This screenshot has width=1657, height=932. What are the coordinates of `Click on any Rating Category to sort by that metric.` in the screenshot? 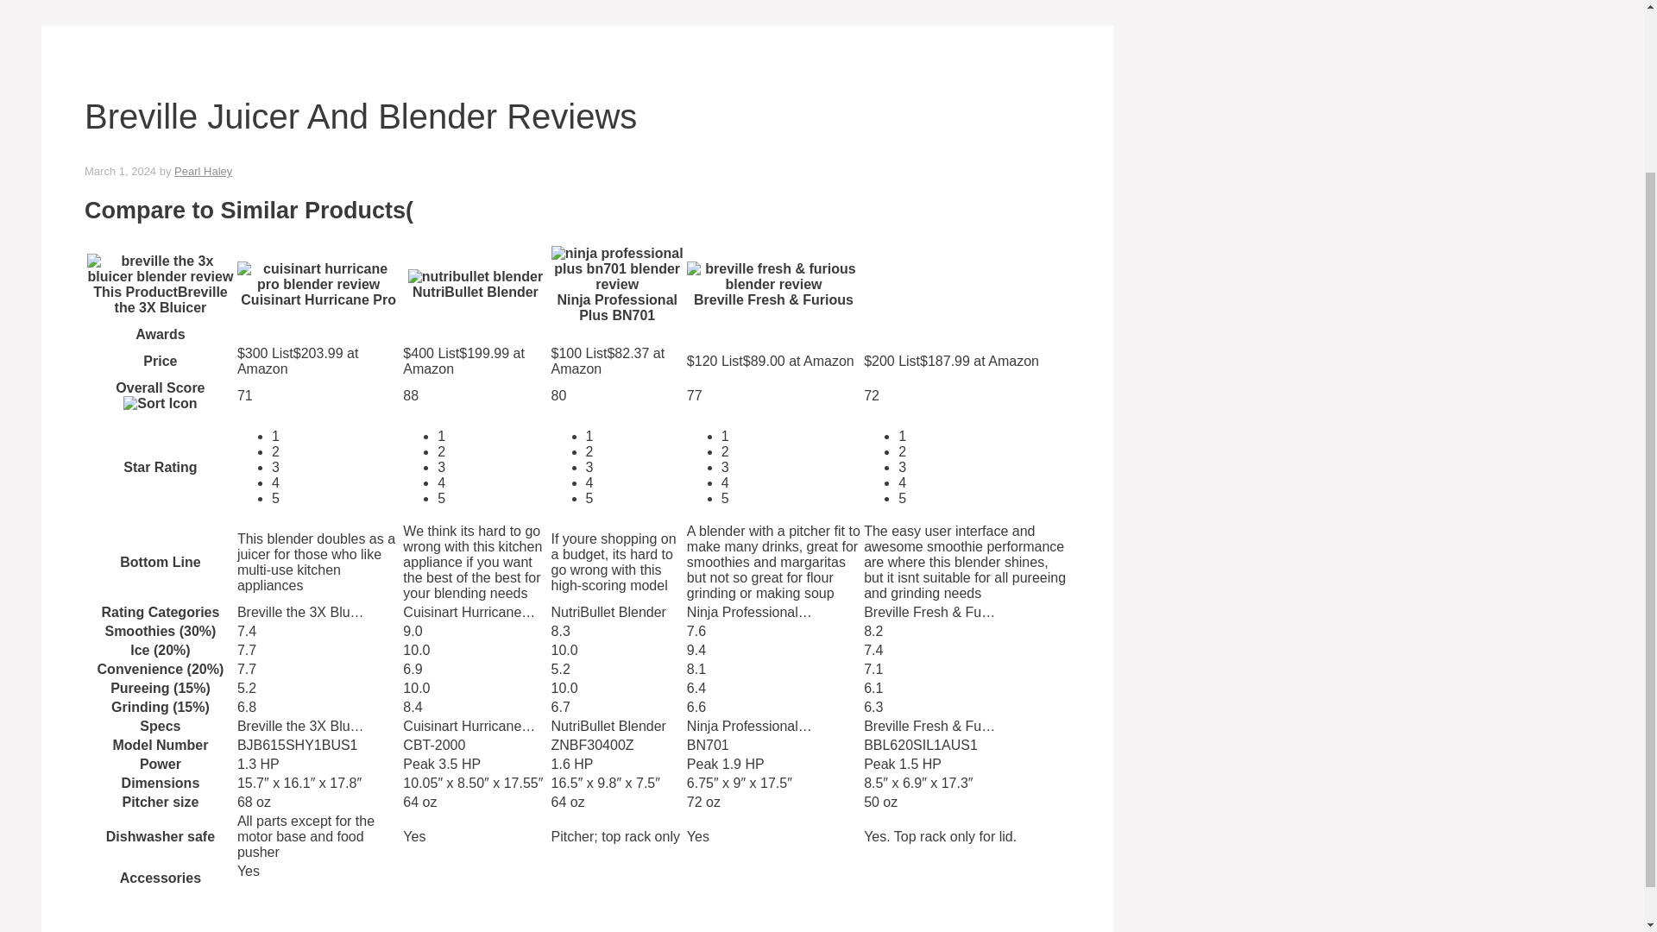 It's located at (160, 612).